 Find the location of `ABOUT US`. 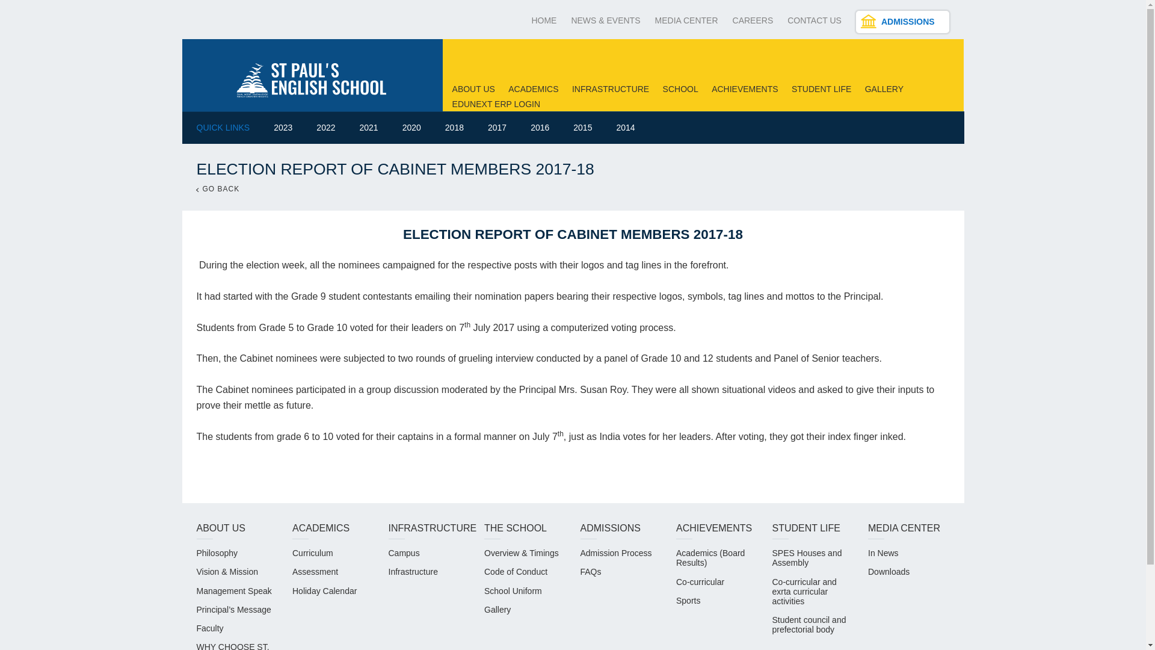

ABOUT US is located at coordinates (474, 89).